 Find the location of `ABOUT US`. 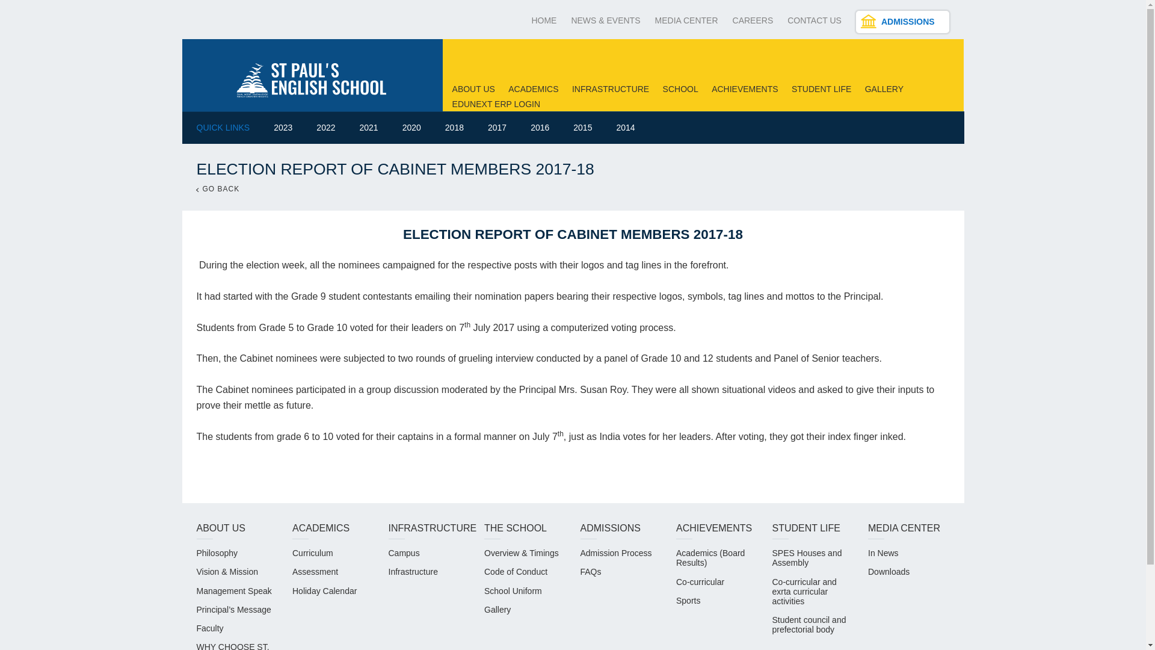

ABOUT US is located at coordinates (474, 89).